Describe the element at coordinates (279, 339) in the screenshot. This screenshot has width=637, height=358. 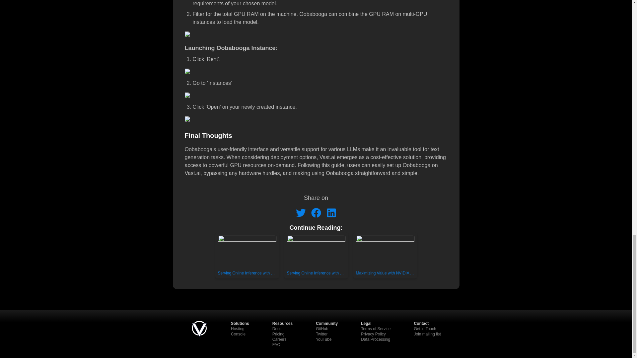
I see `Careers` at that location.